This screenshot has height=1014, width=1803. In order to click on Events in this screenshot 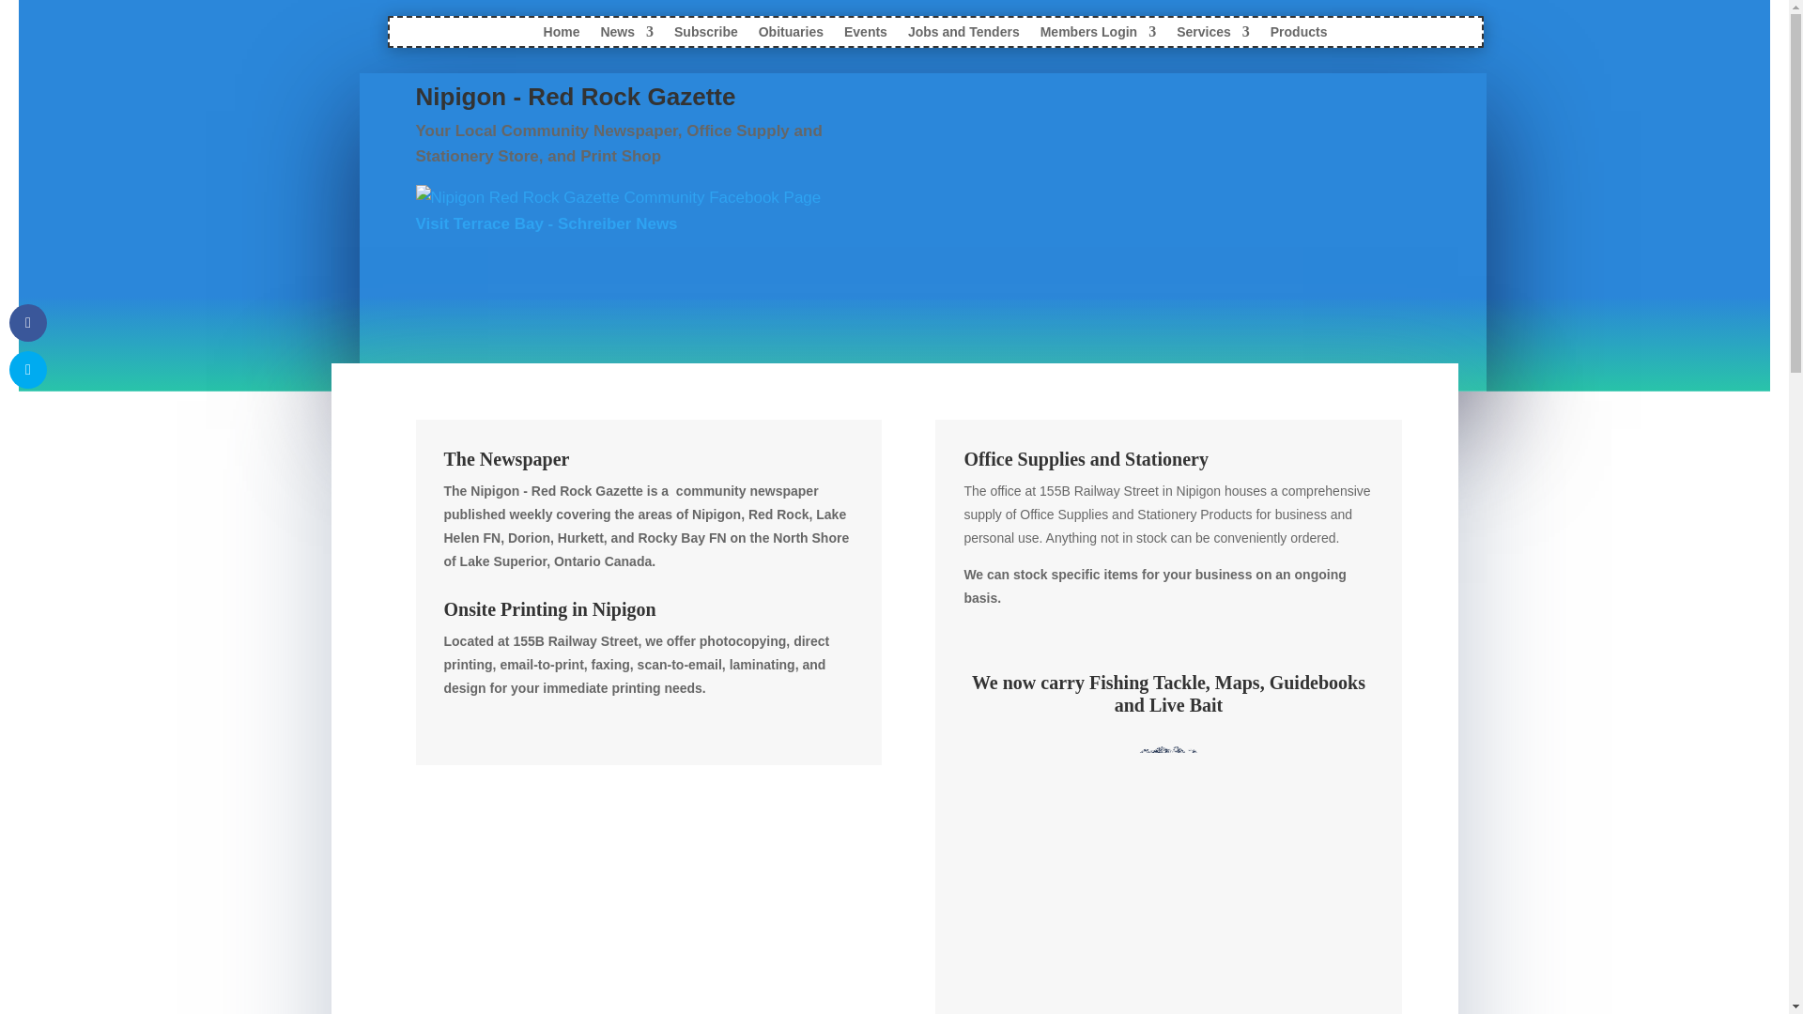, I will do `click(865, 36)`.